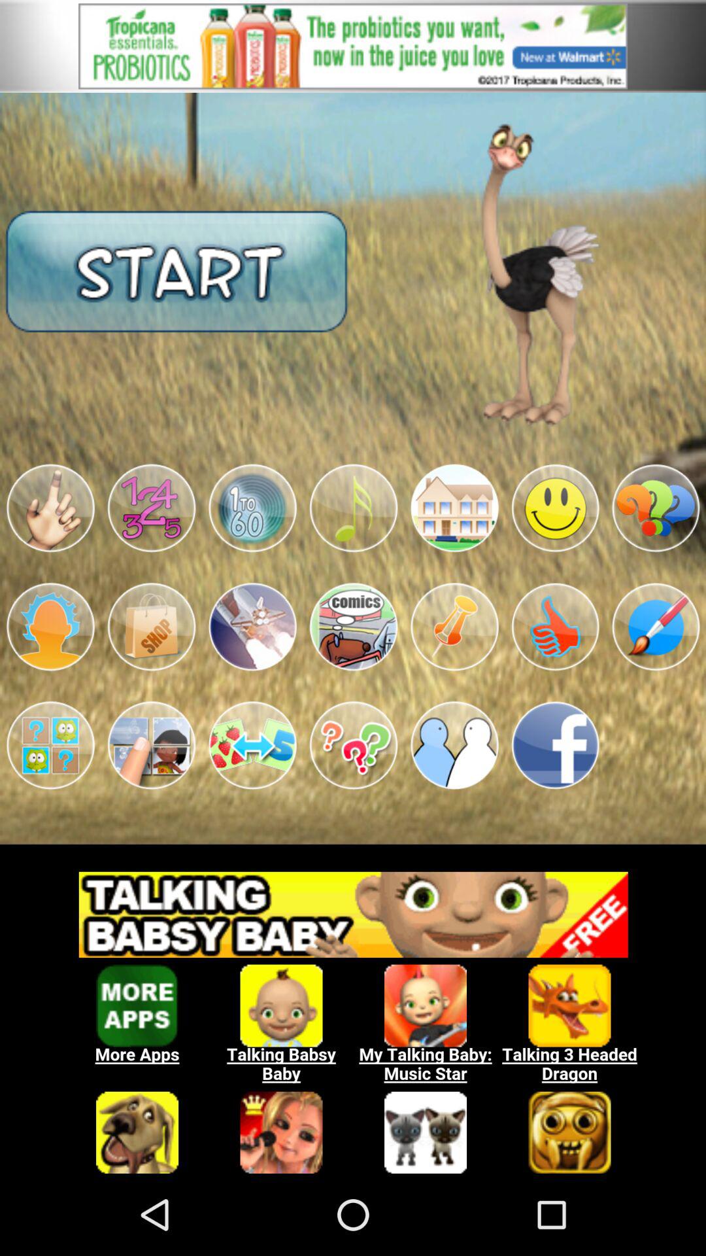 The height and width of the screenshot is (1256, 706). I want to click on open image, so click(454, 627).